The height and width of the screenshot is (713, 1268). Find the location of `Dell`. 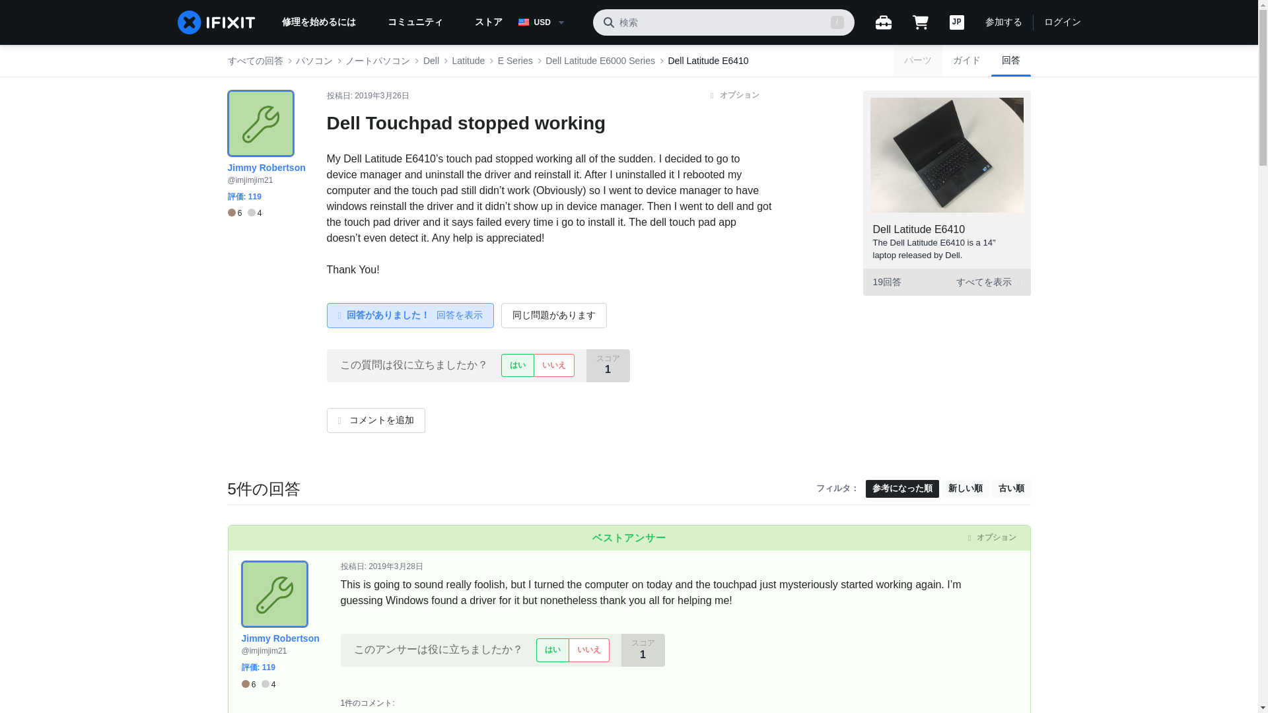

Dell is located at coordinates (431, 61).